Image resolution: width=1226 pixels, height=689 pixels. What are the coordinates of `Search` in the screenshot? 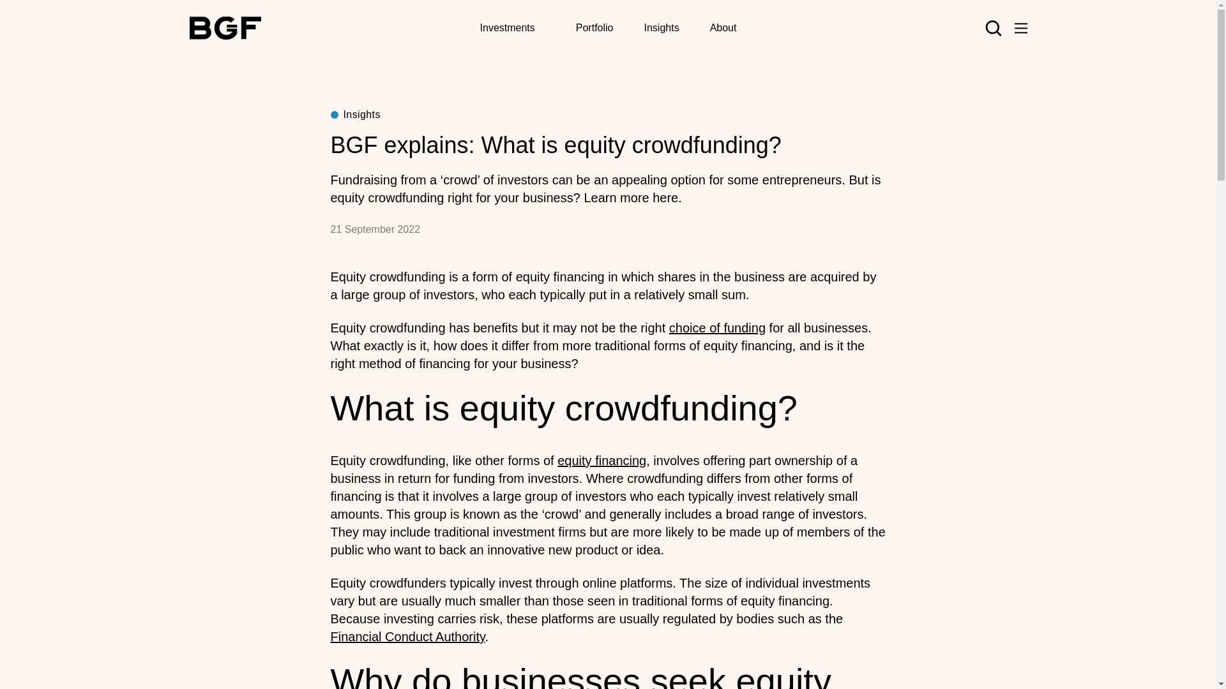 It's located at (811, 88).